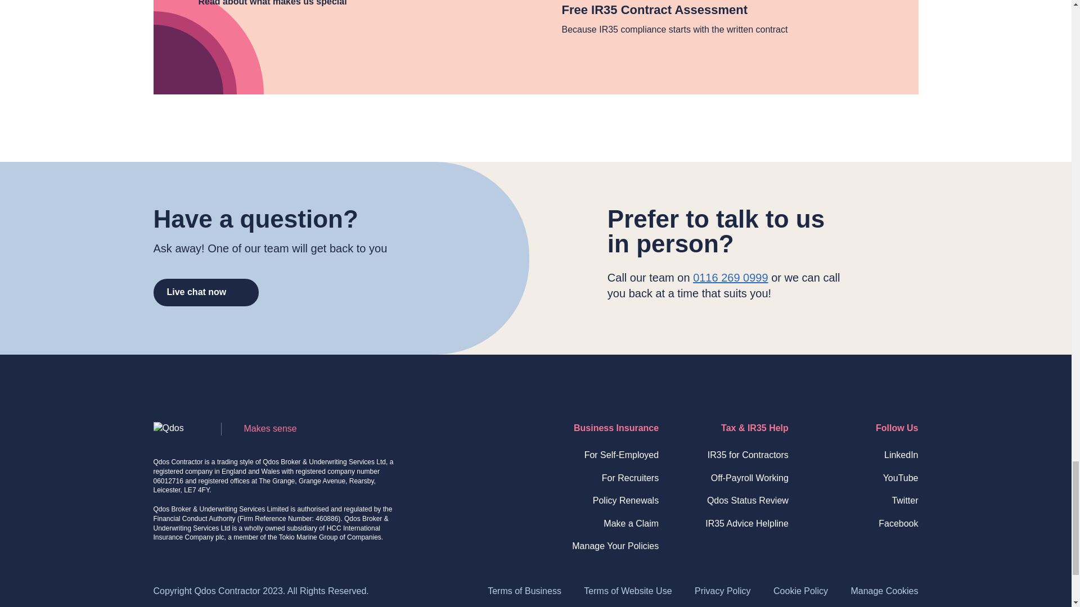 This screenshot has width=1080, height=607. What do you see at coordinates (524, 591) in the screenshot?
I see `Terms of Business` at bounding box center [524, 591].